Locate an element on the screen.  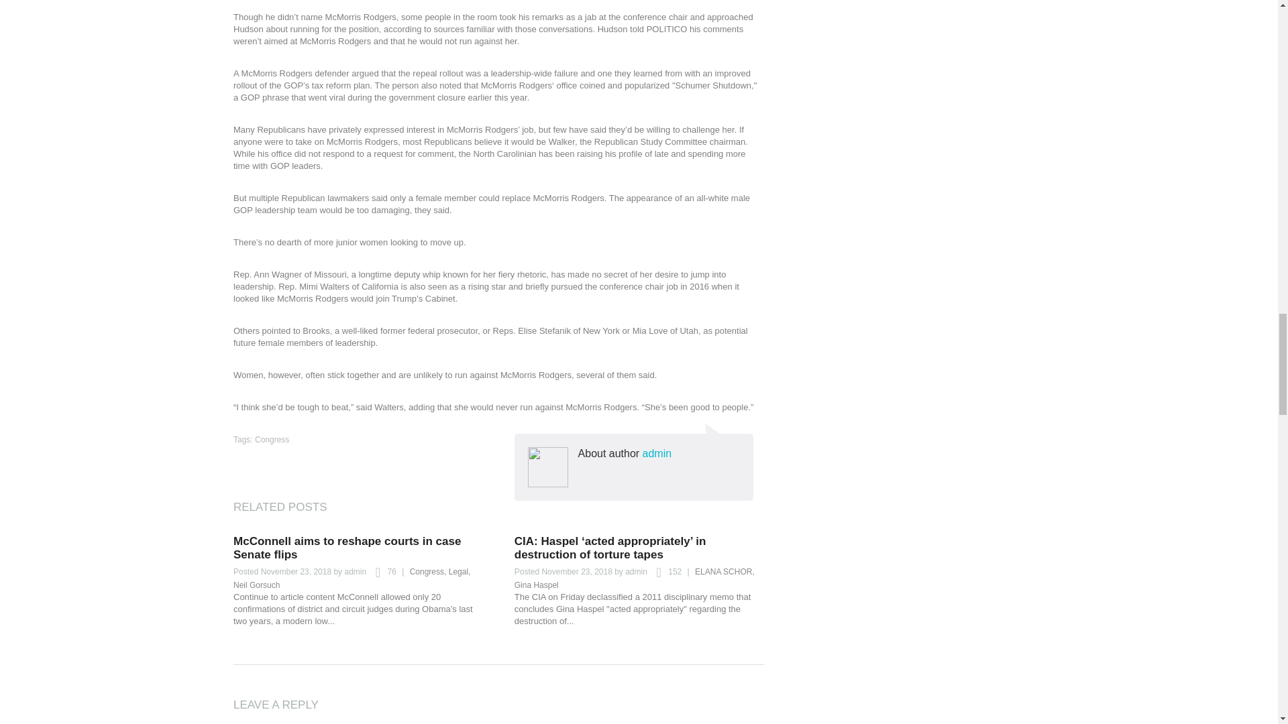
76 is located at coordinates (382, 572).